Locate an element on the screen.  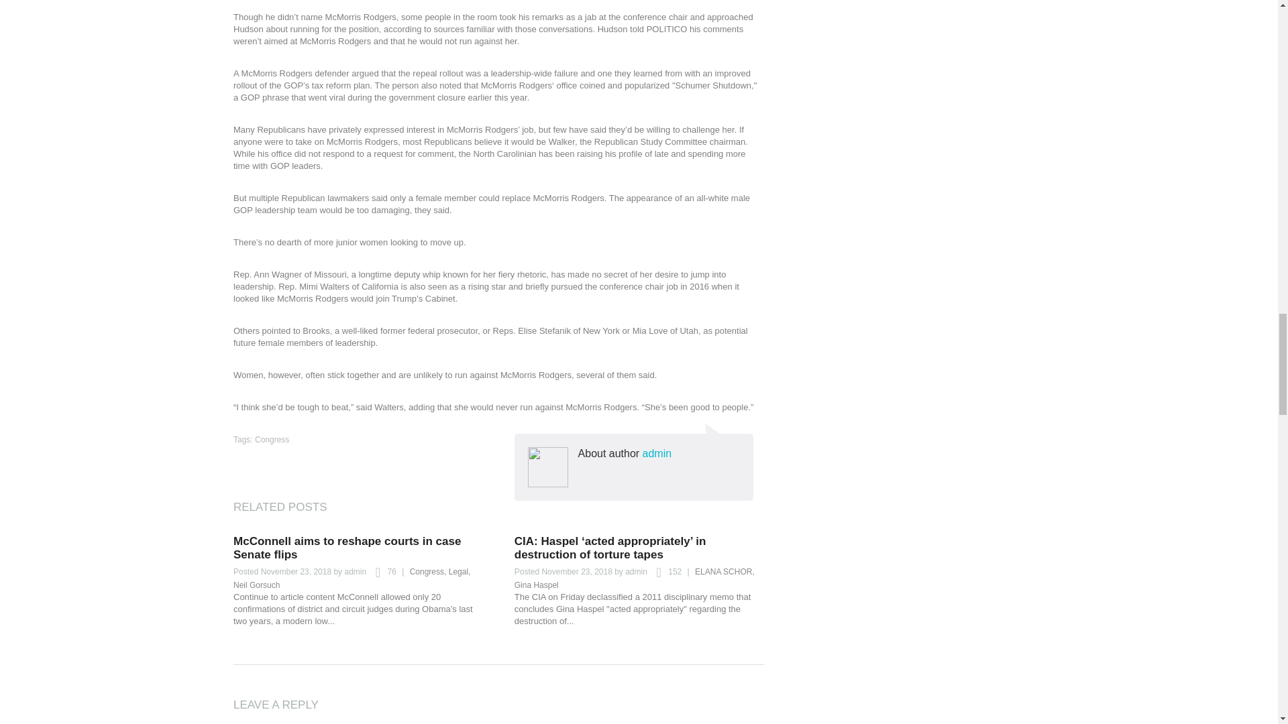
76 is located at coordinates (382, 572).